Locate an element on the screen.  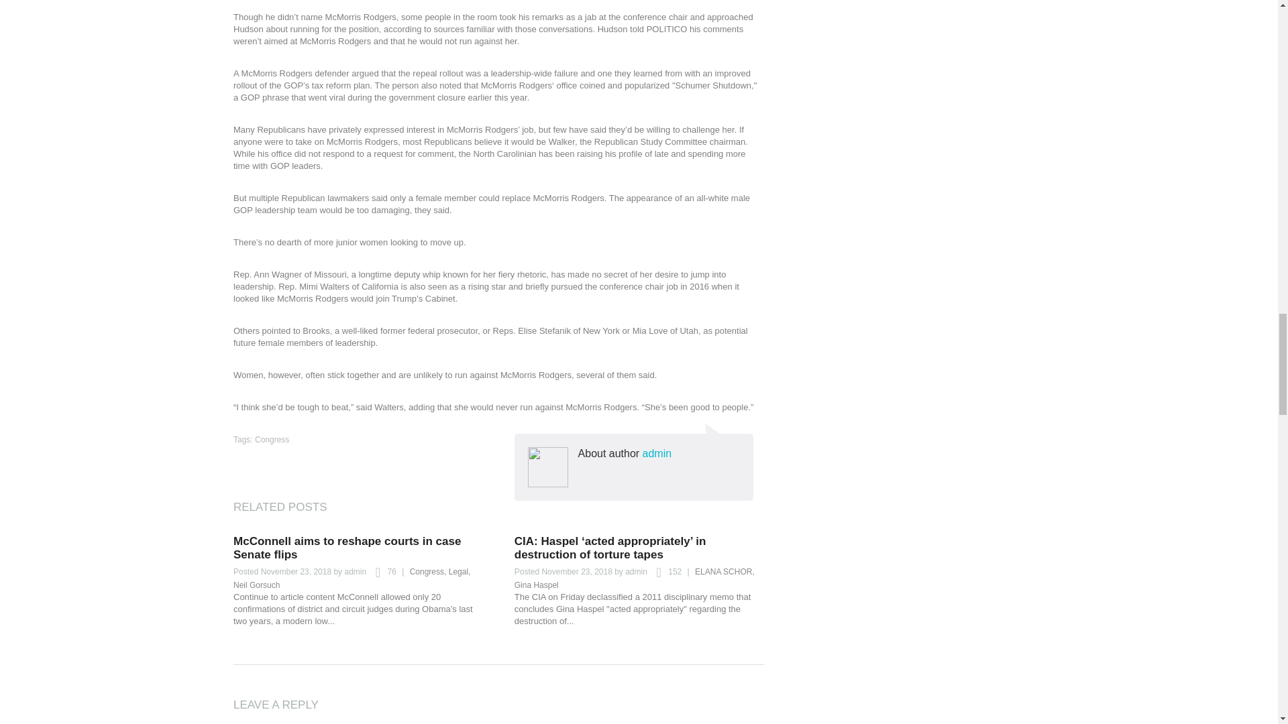
76 is located at coordinates (382, 572).